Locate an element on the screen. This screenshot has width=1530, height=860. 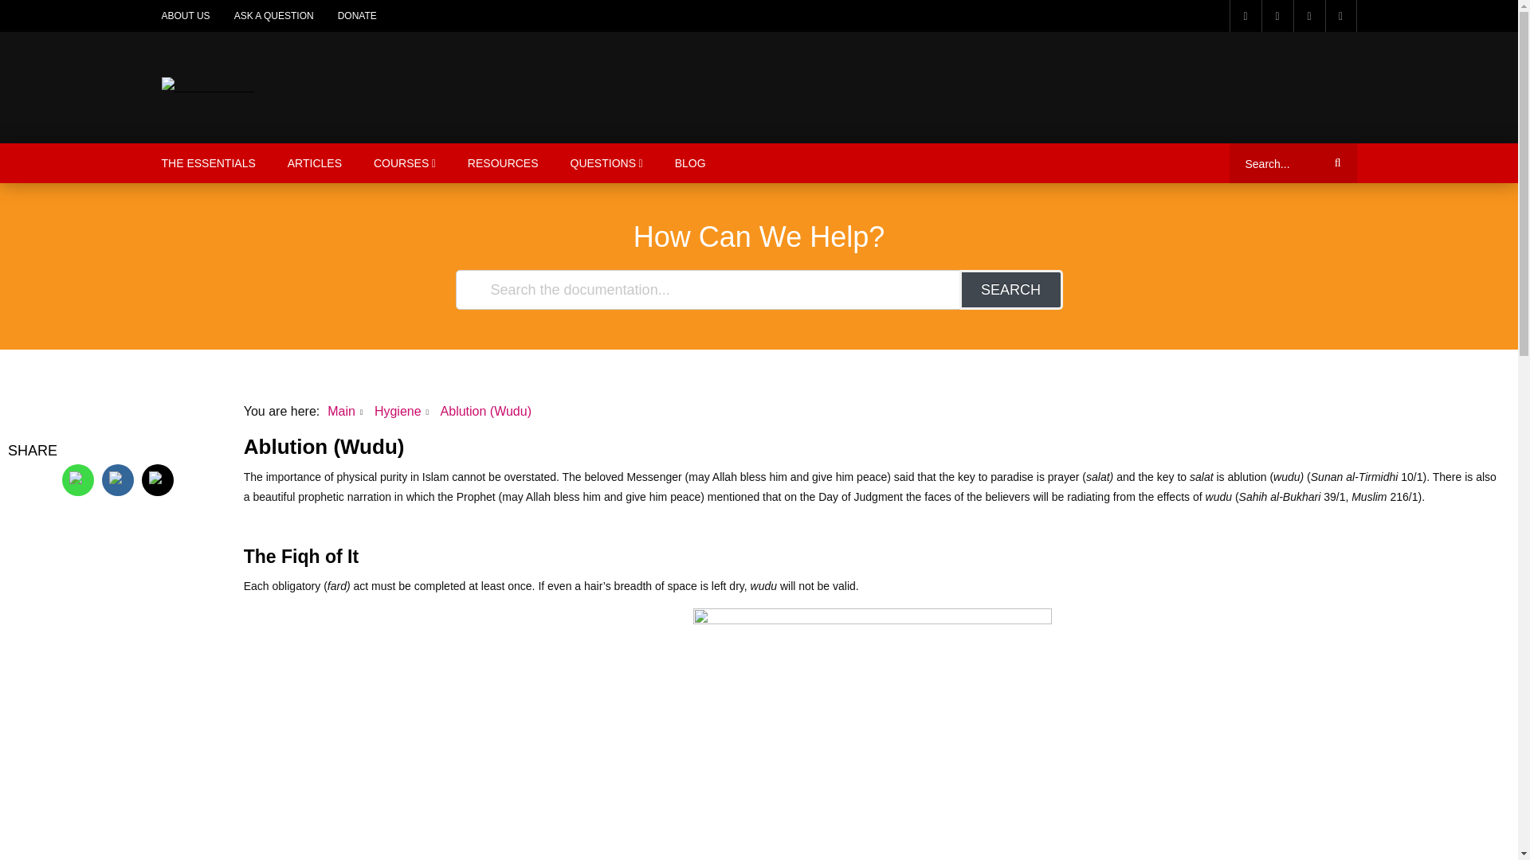
Twitter is located at coordinates (158, 479).